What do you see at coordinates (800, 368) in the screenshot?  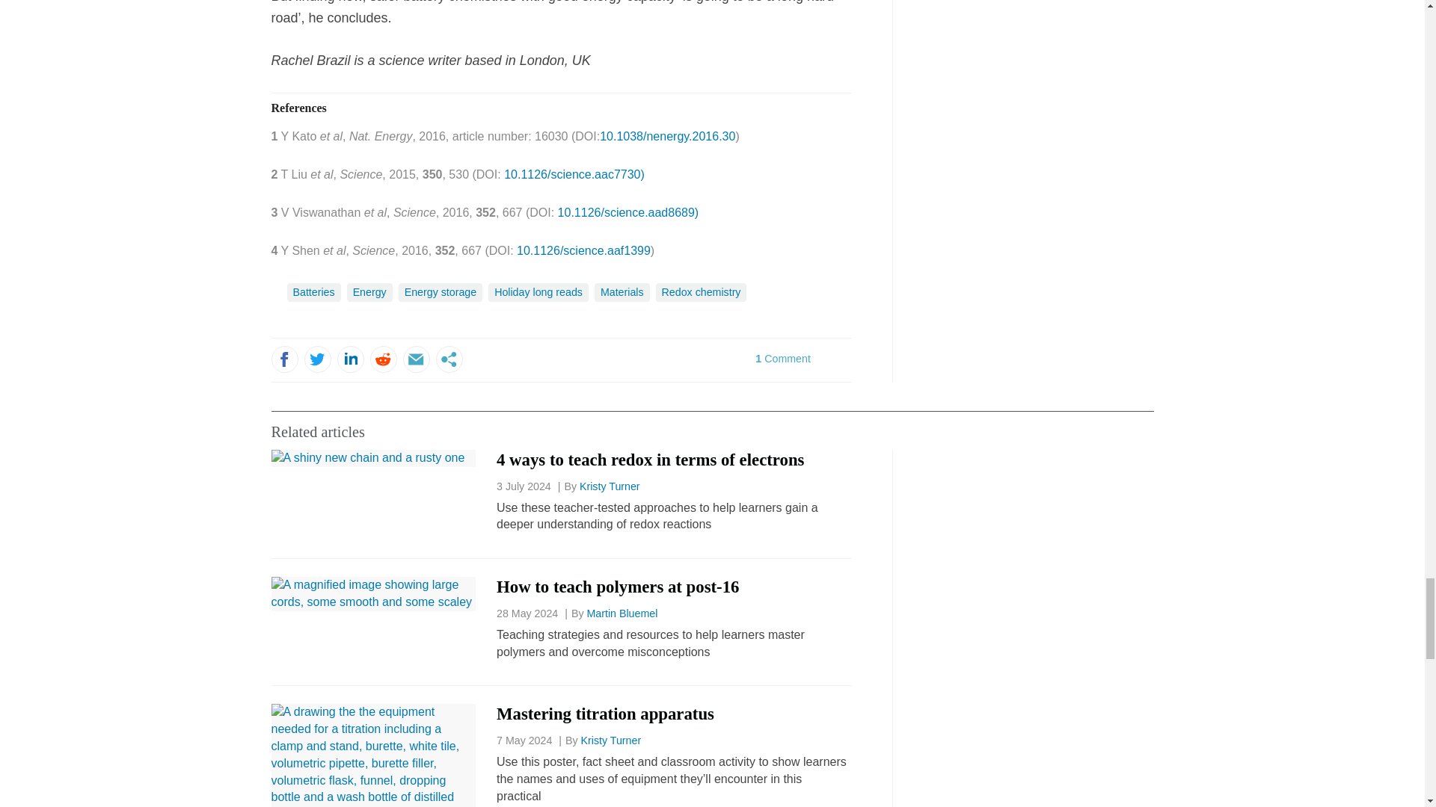 I see `1 Comment` at bounding box center [800, 368].